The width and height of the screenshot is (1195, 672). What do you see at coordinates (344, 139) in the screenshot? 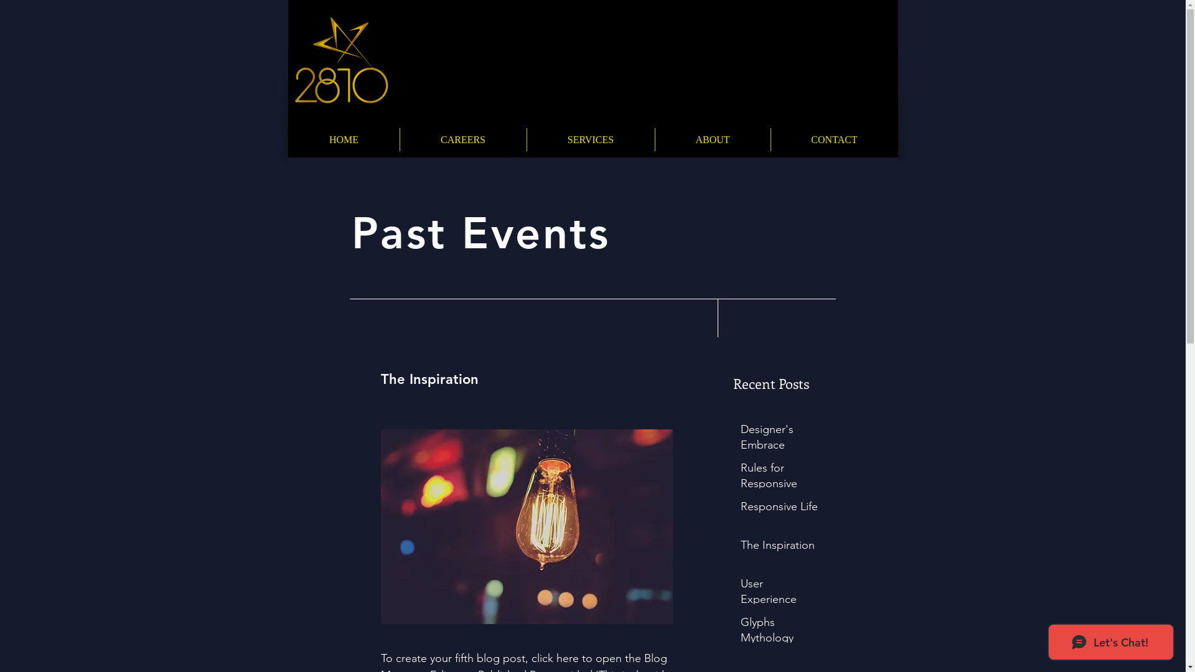
I see `HOME` at bounding box center [344, 139].